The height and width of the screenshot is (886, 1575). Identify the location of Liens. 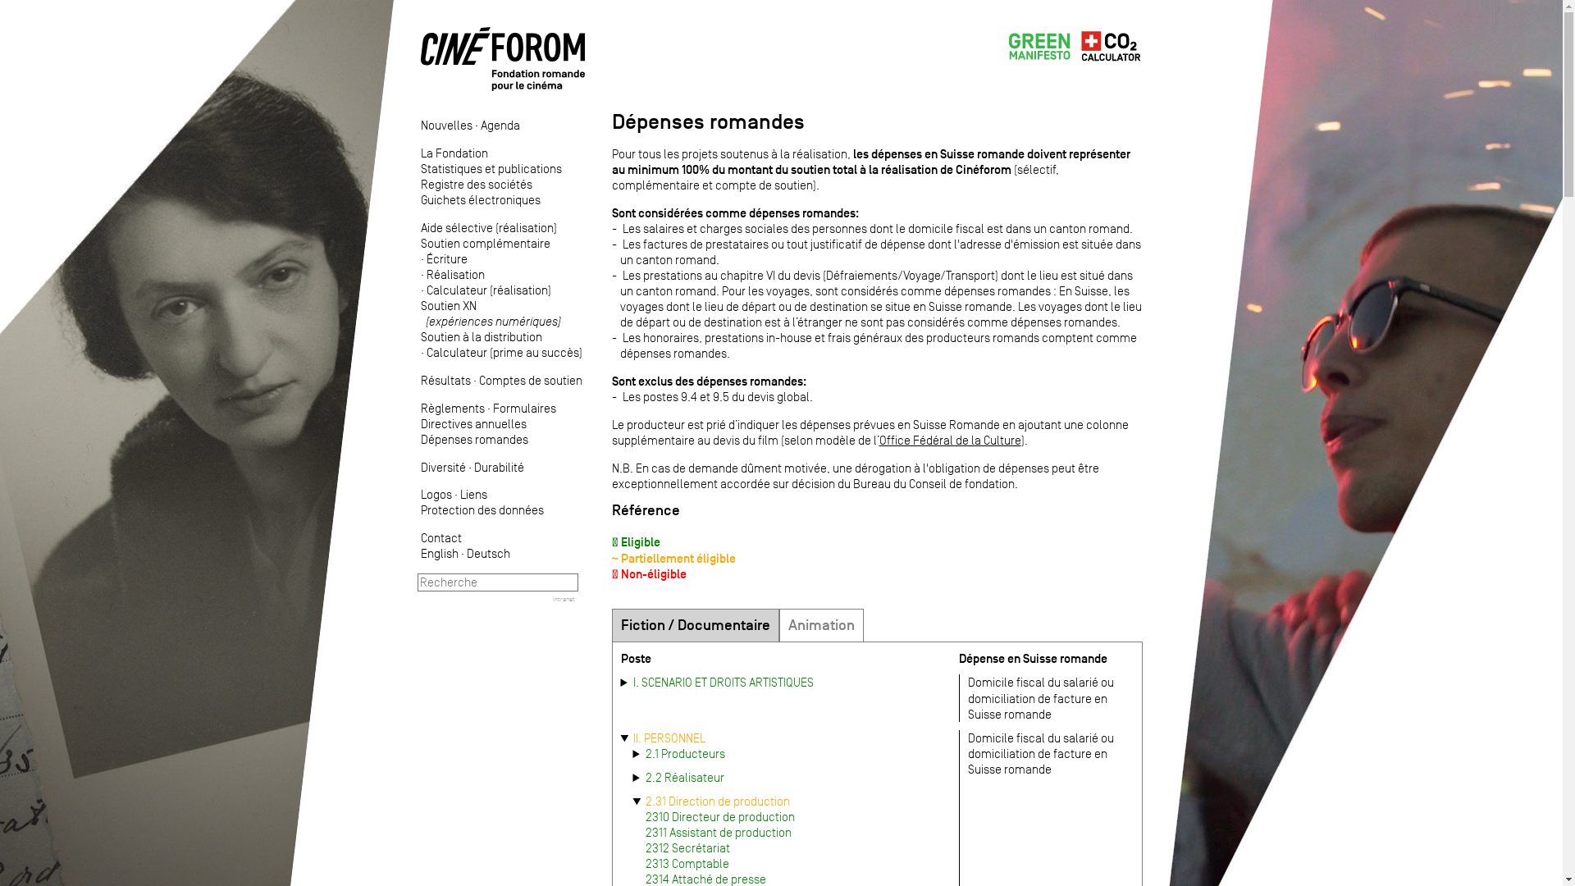
(472, 494).